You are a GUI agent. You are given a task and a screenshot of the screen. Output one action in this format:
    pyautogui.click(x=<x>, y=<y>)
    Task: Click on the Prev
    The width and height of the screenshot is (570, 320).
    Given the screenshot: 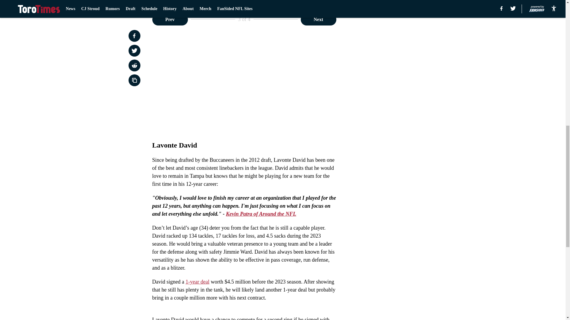 What is the action you would take?
    pyautogui.click(x=170, y=20)
    